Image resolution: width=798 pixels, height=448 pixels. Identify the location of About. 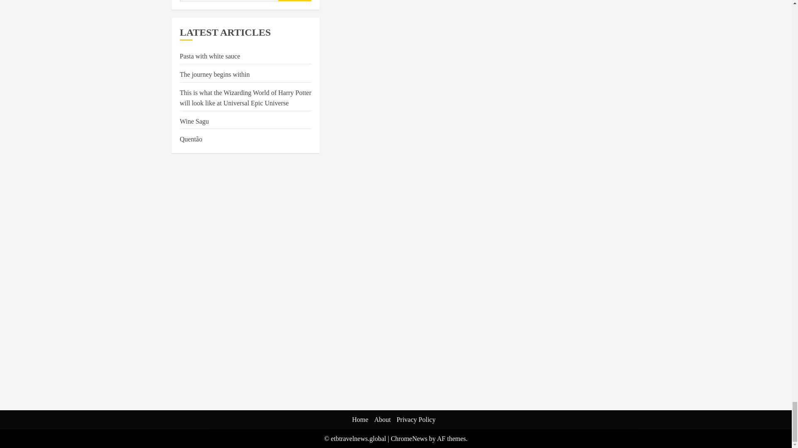
(382, 419).